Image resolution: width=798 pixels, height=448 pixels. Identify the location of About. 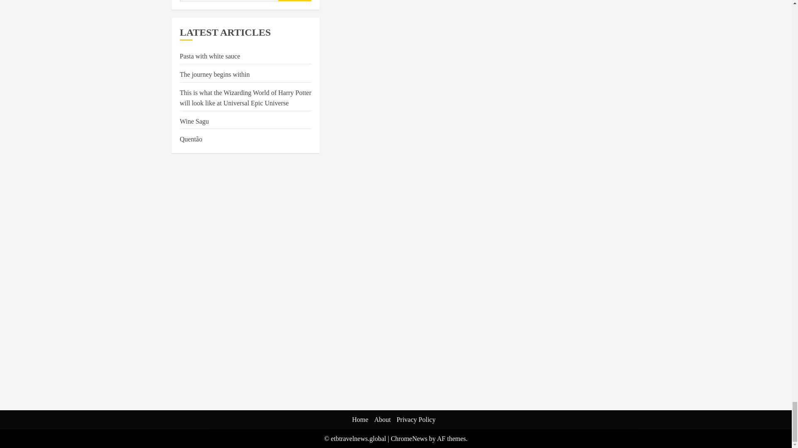
(382, 419).